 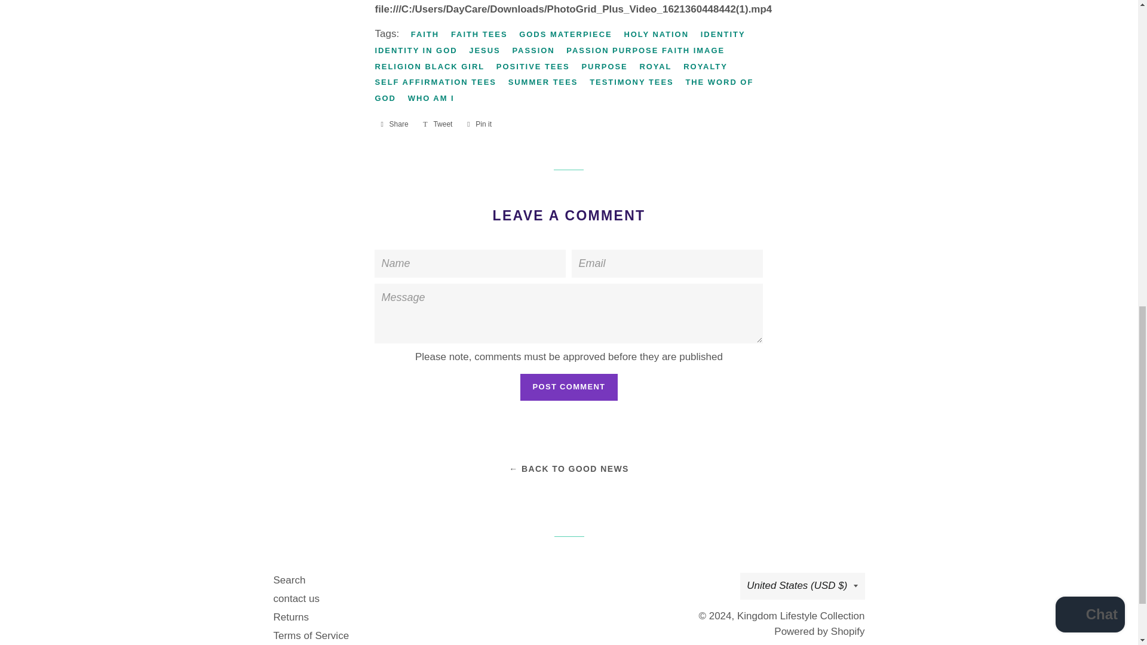 What do you see at coordinates (429, 35) in the screenshot?
I see `FAITH` at bounding box center [429, 35].